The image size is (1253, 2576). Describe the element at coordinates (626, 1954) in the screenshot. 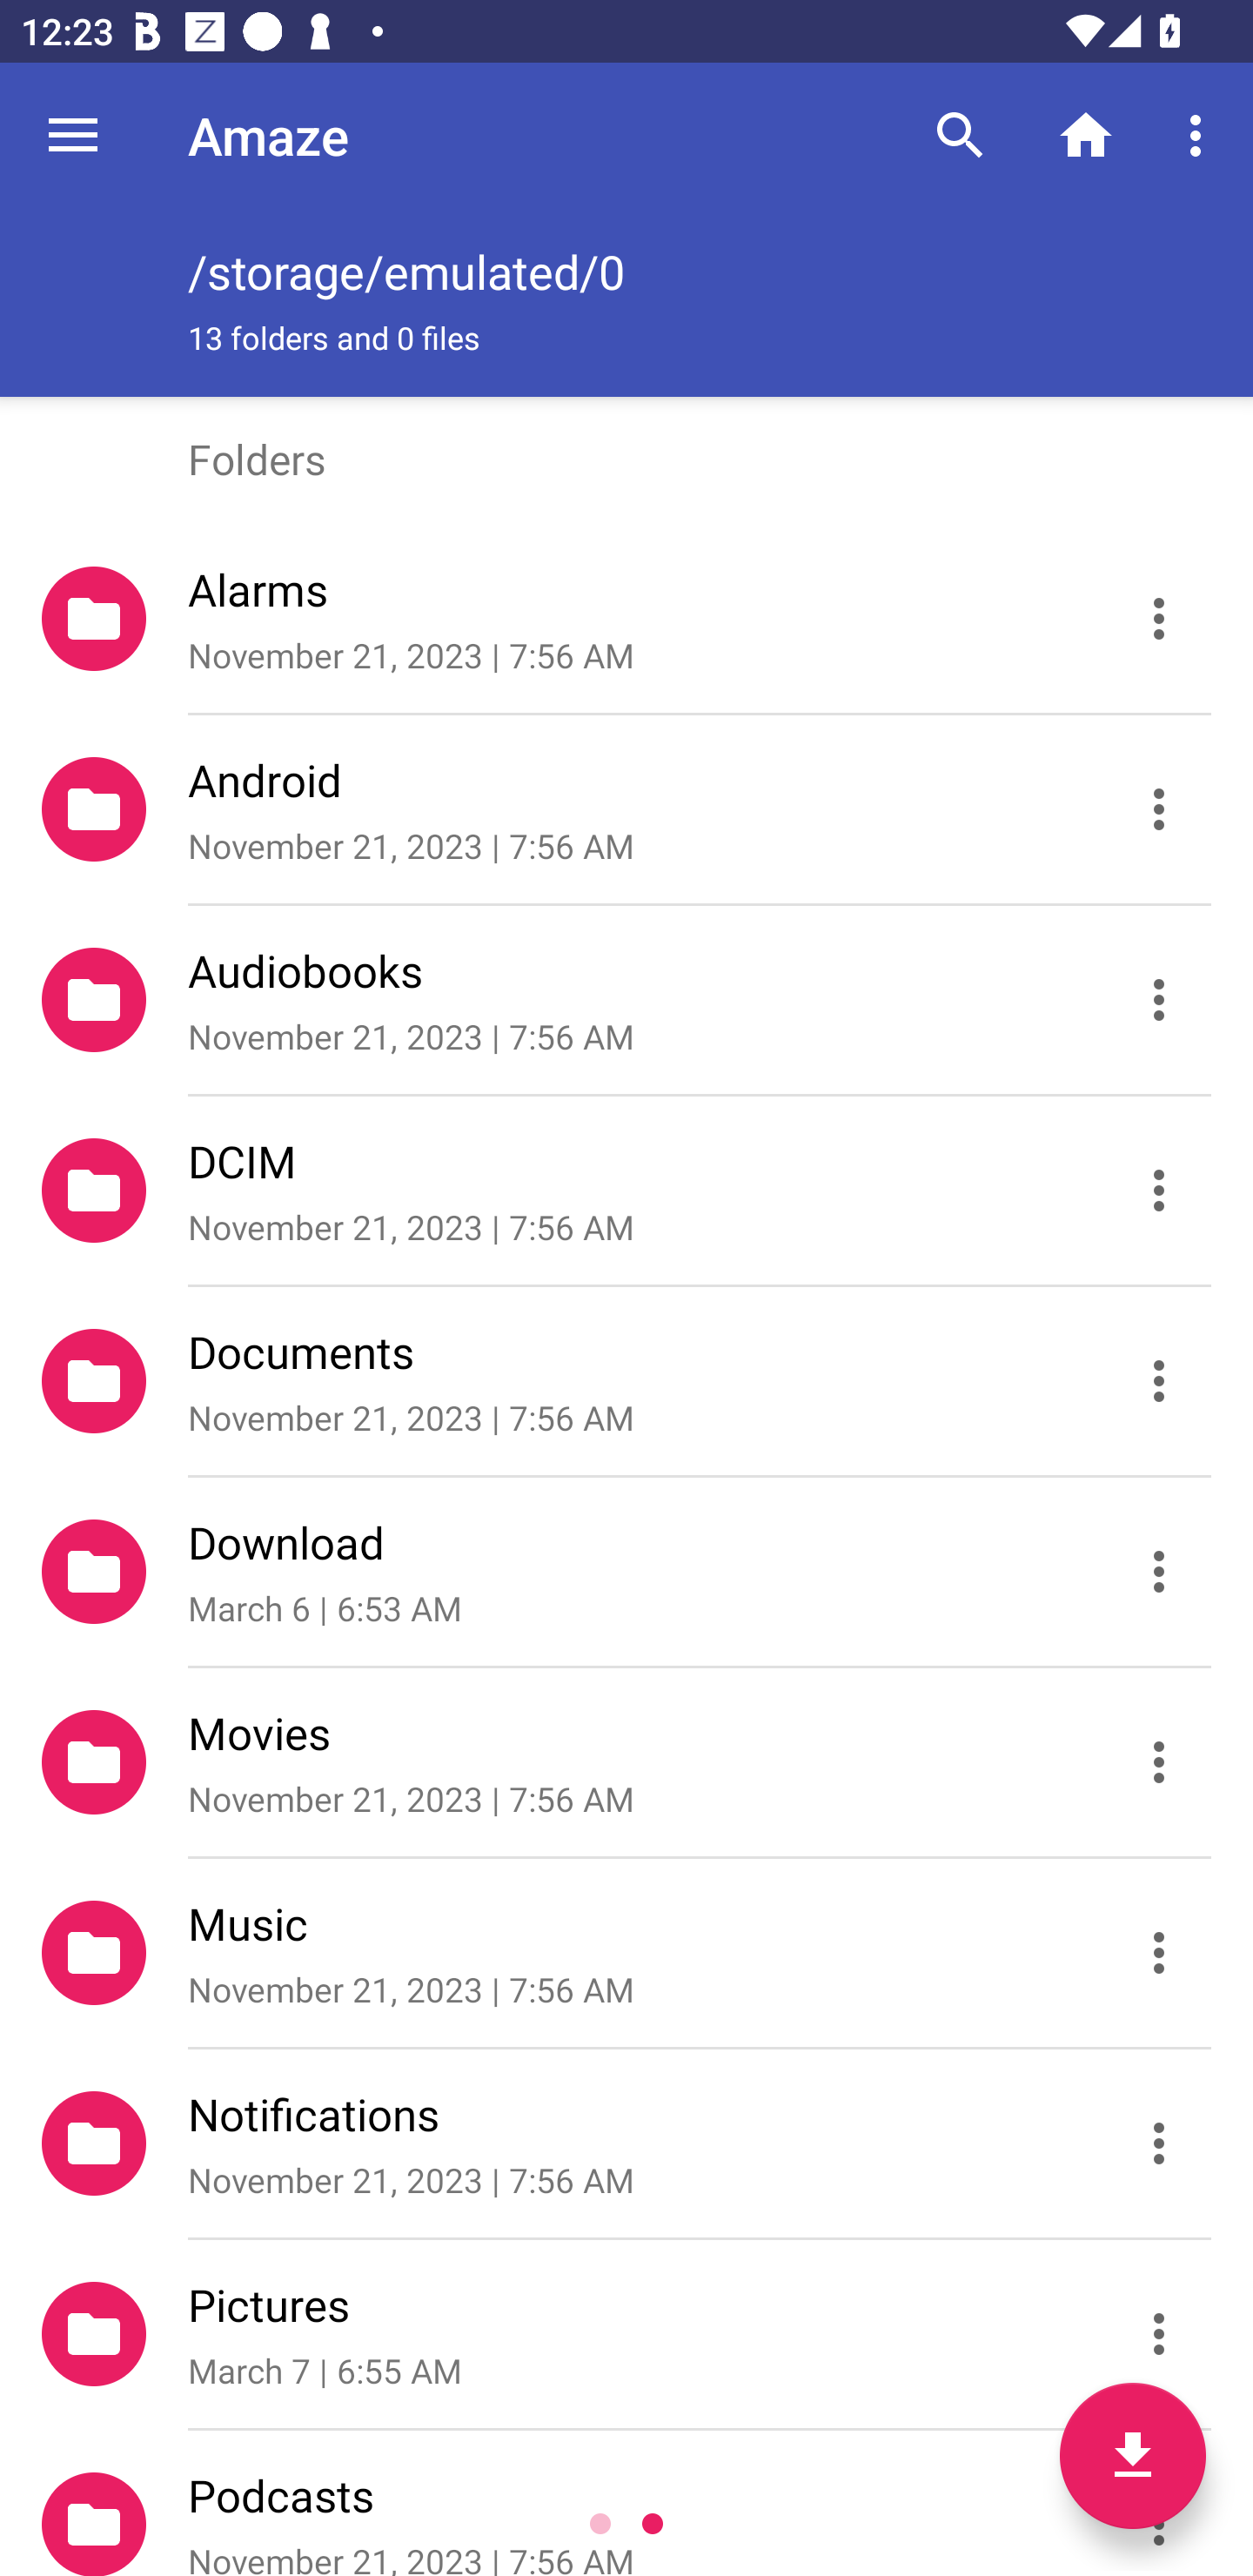

I see `Music November 21, 2023 | 7:56 AM` at that location.